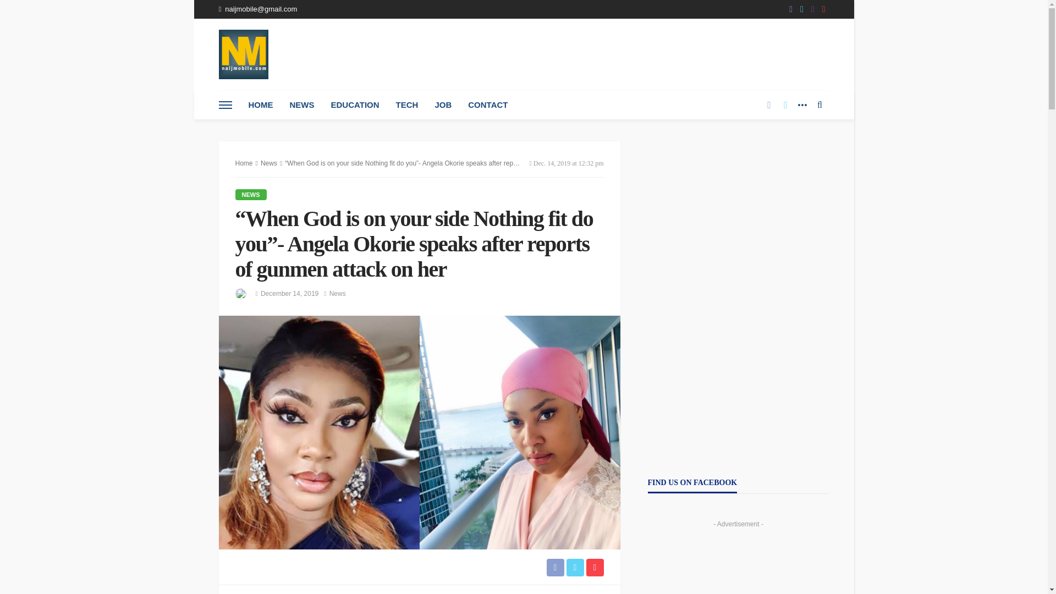 The width and height of the screenshot is (1056, 594). What do you see at coordinates (443, 105) in the screenshot?
I see `JOB` at bounding box center [443, 105].